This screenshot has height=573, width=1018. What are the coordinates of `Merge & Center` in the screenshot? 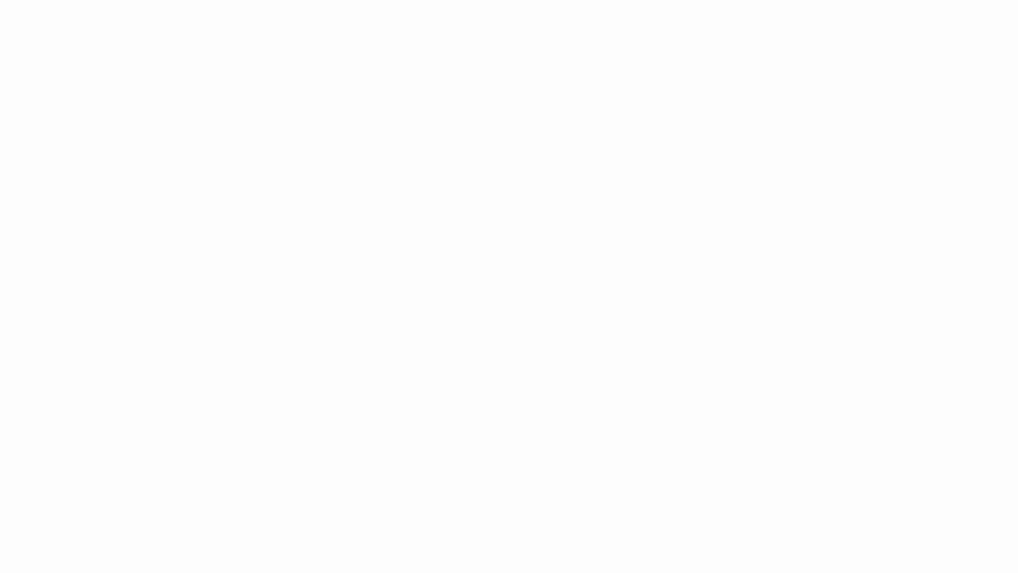 It's located at (510, 95).